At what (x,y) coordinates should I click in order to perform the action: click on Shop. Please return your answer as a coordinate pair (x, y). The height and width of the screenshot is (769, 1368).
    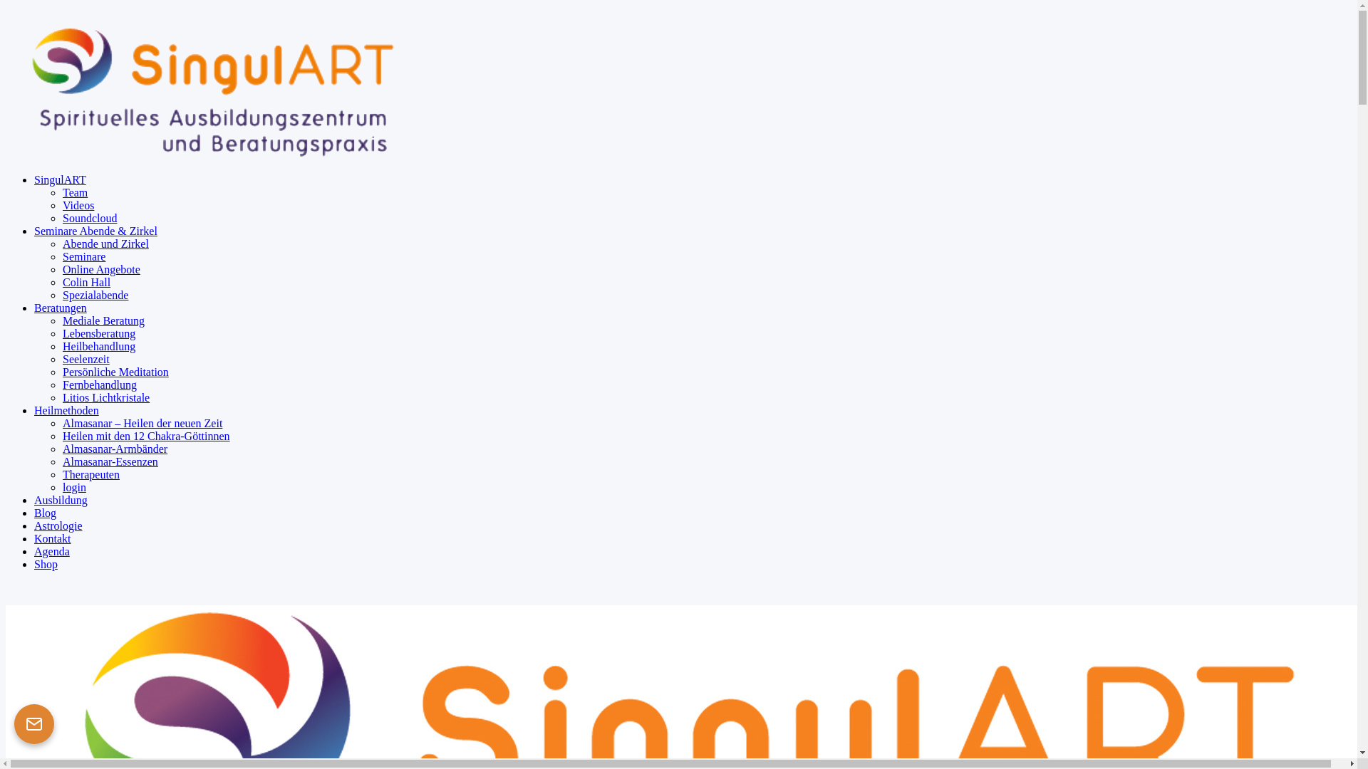
    Looking at the image, I should click on (46, 564).